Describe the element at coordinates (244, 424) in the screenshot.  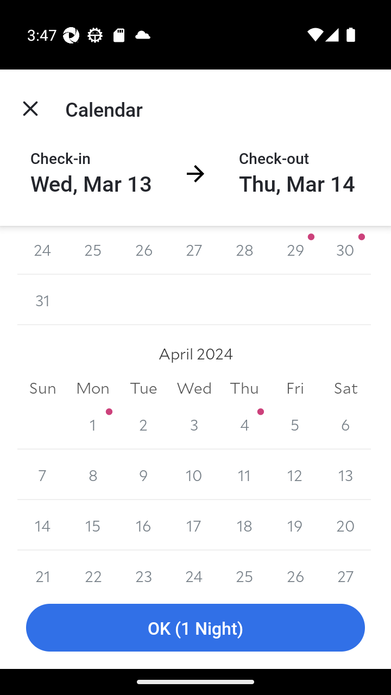
I see `4 4 April 2024` at that location.